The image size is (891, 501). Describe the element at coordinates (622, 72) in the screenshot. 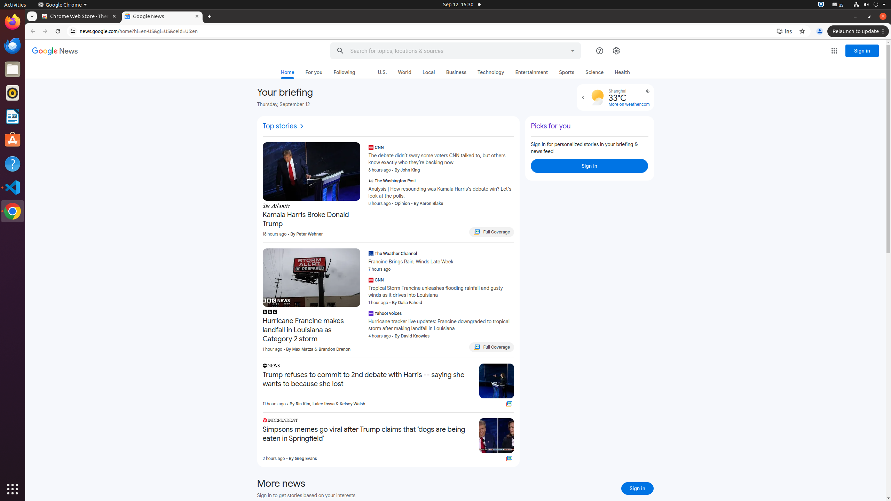

I see `Health` at that location.